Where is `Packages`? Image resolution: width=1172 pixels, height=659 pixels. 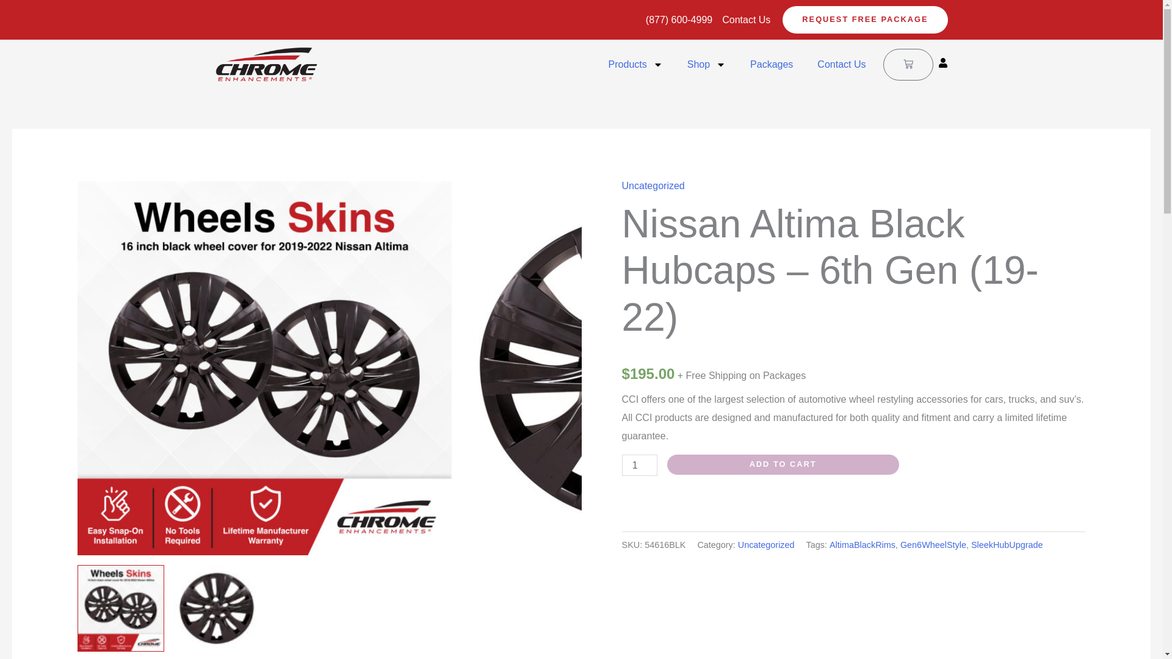 Packages is located at coordinates (772, 65).